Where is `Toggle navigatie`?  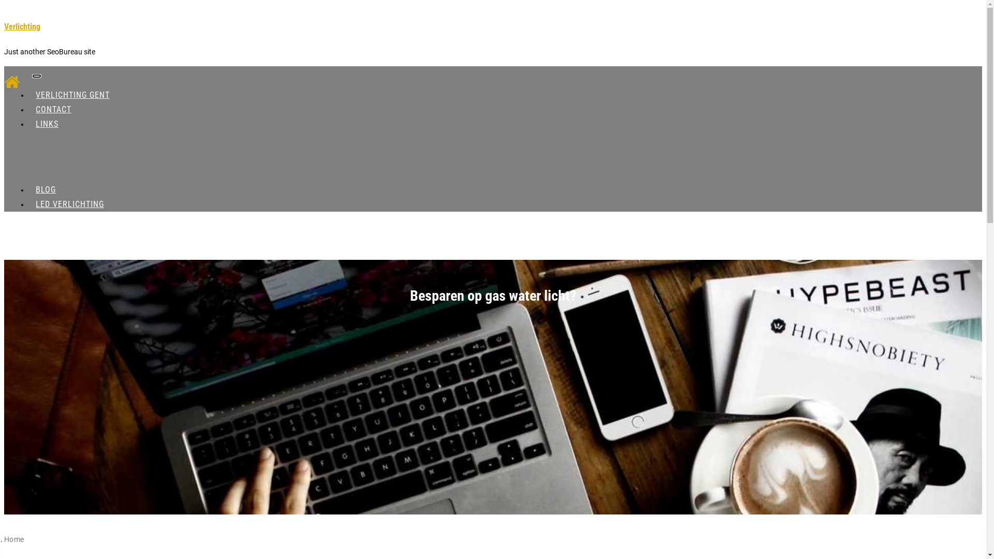 Toggle navigatie is located at coordinates (37, 76).